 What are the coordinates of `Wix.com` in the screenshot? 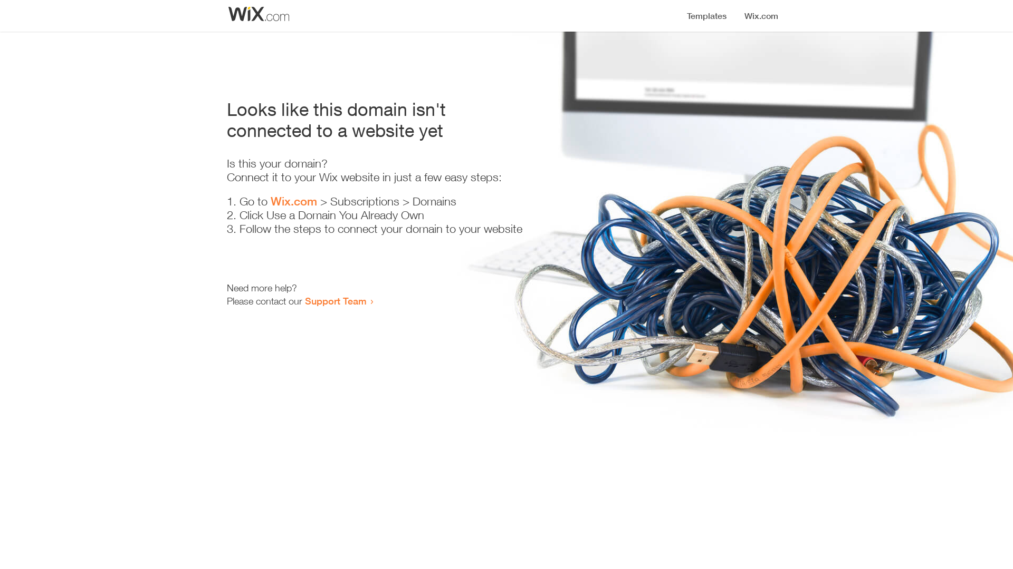 It's located at (294, 201).